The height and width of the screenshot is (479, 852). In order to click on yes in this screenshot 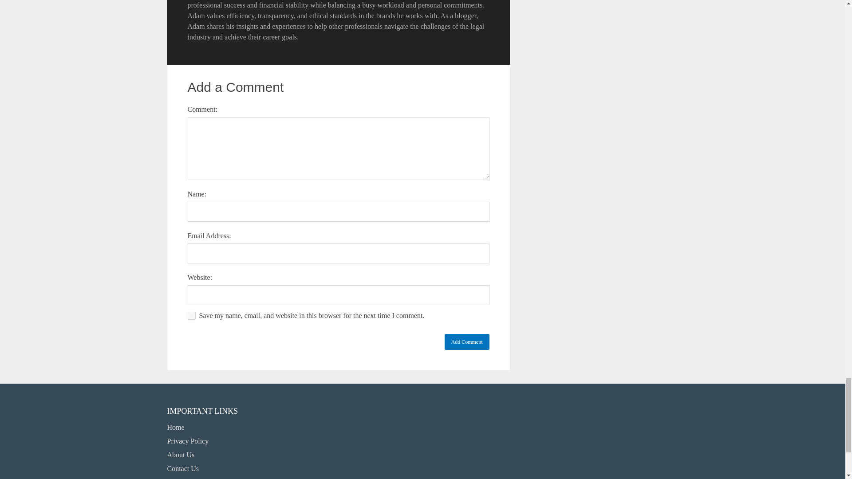, I will do `click(191, 316)`.